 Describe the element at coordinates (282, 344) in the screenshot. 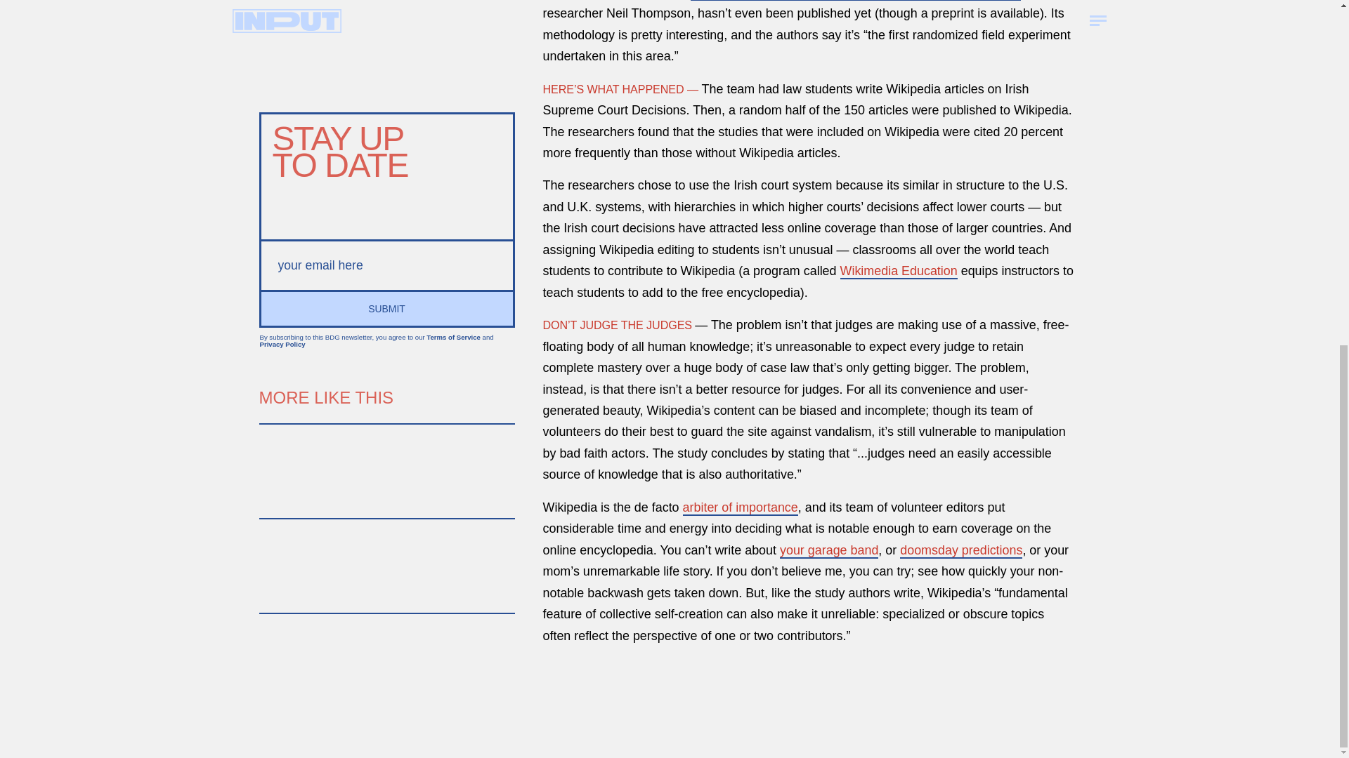

I see `Privacy Policy` at that location.